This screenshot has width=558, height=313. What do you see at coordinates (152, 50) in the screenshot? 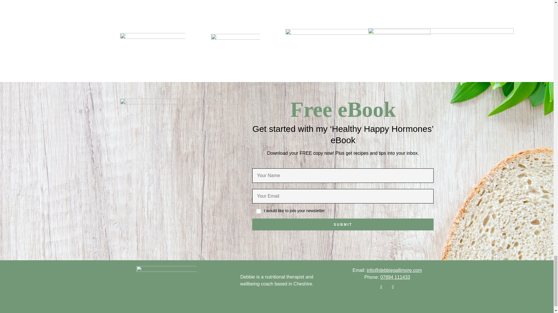
I see `zest new cut out logo` at bounding box center [152, 50].